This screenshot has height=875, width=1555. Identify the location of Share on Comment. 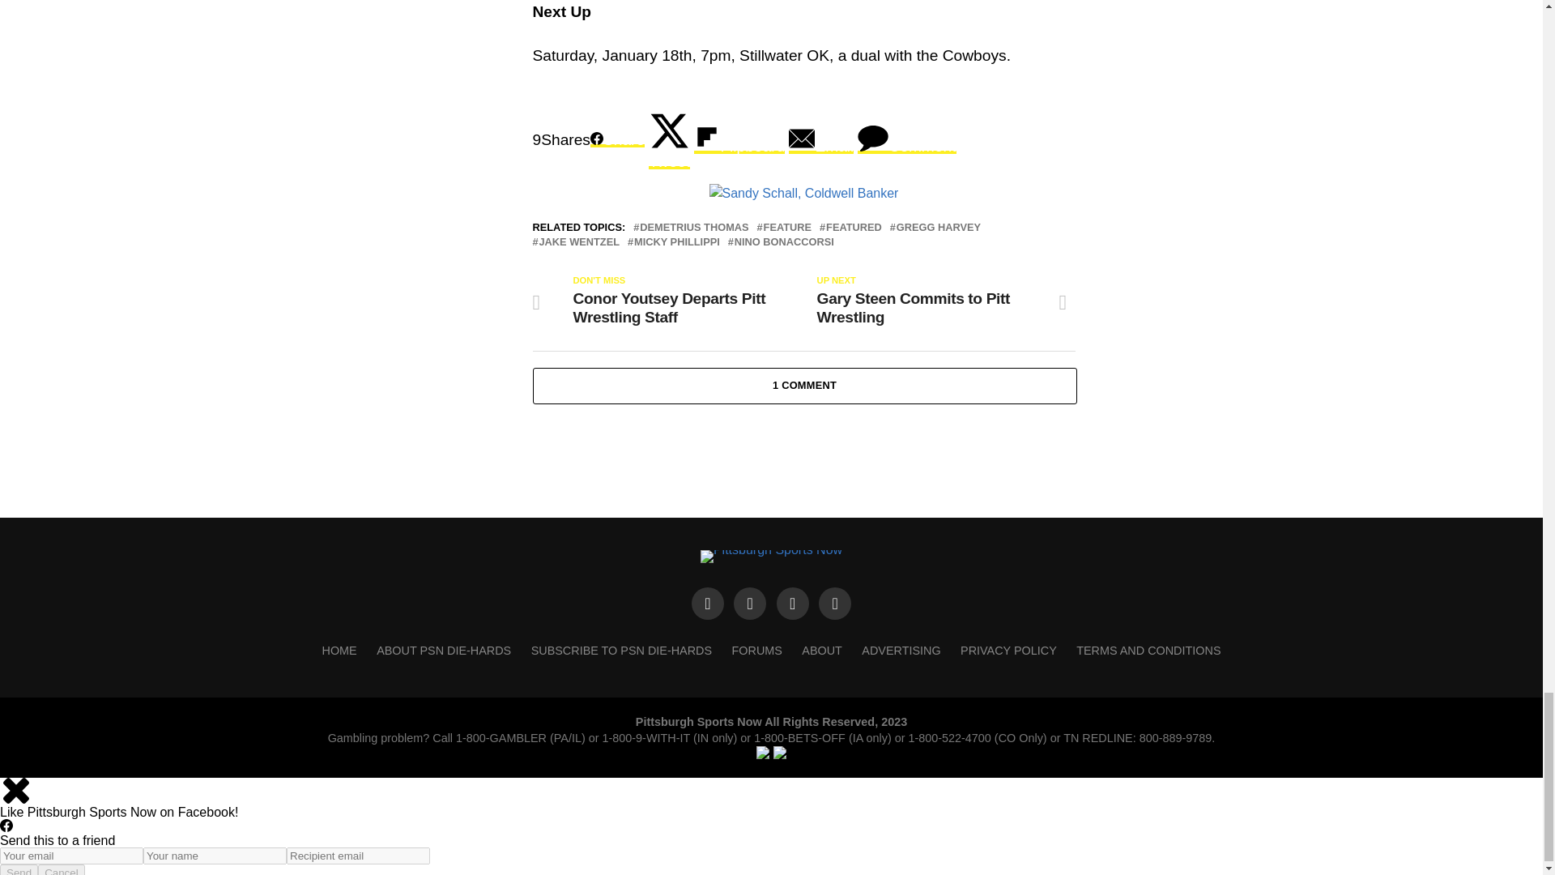
(907, 139).